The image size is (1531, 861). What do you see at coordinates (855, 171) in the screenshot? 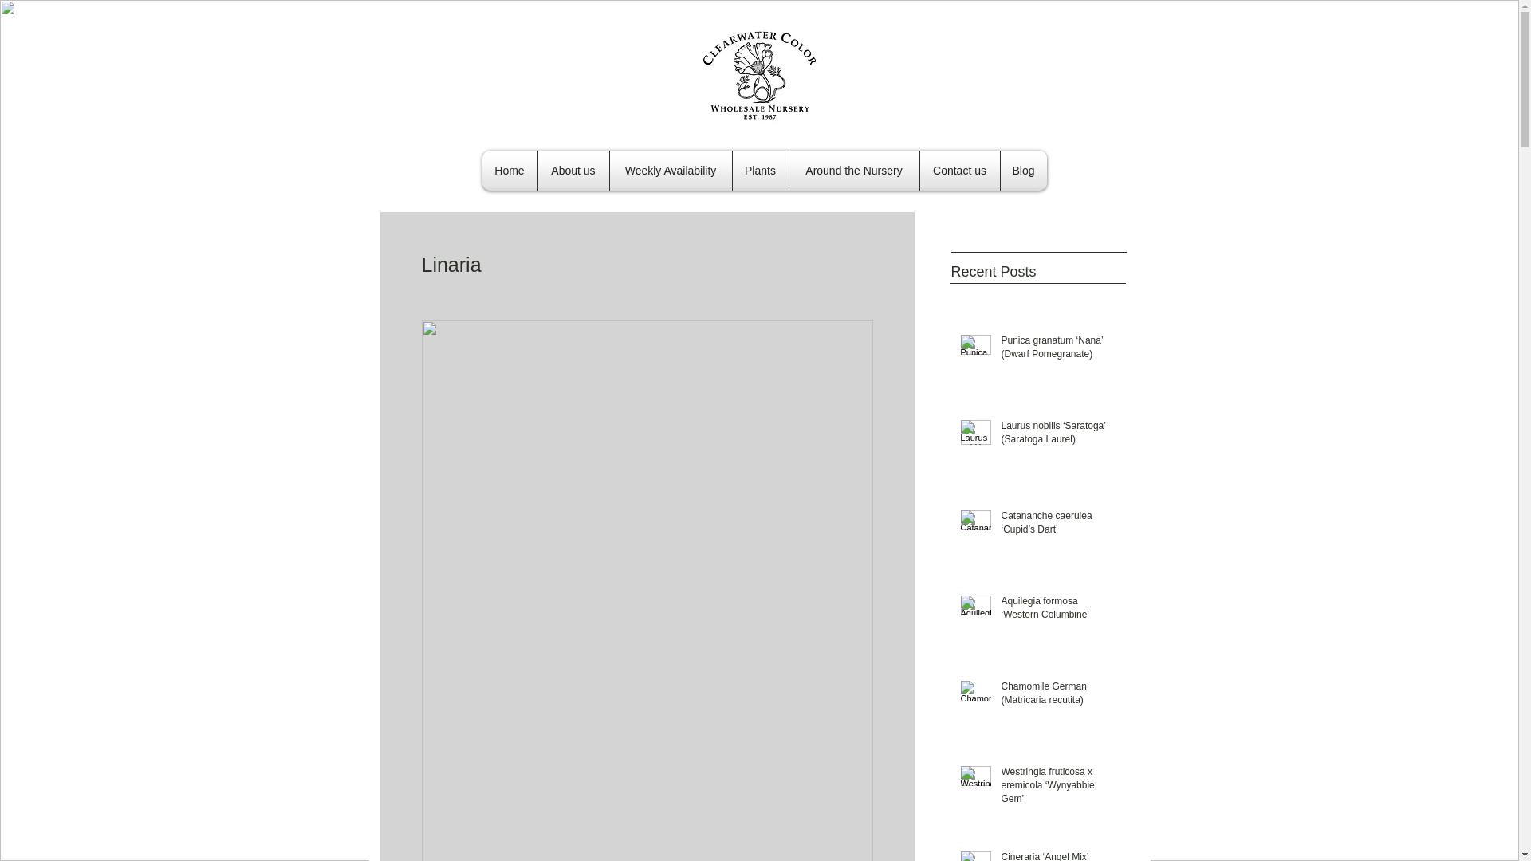
I see `Around the Nursery` at bounding box center [855, 171].